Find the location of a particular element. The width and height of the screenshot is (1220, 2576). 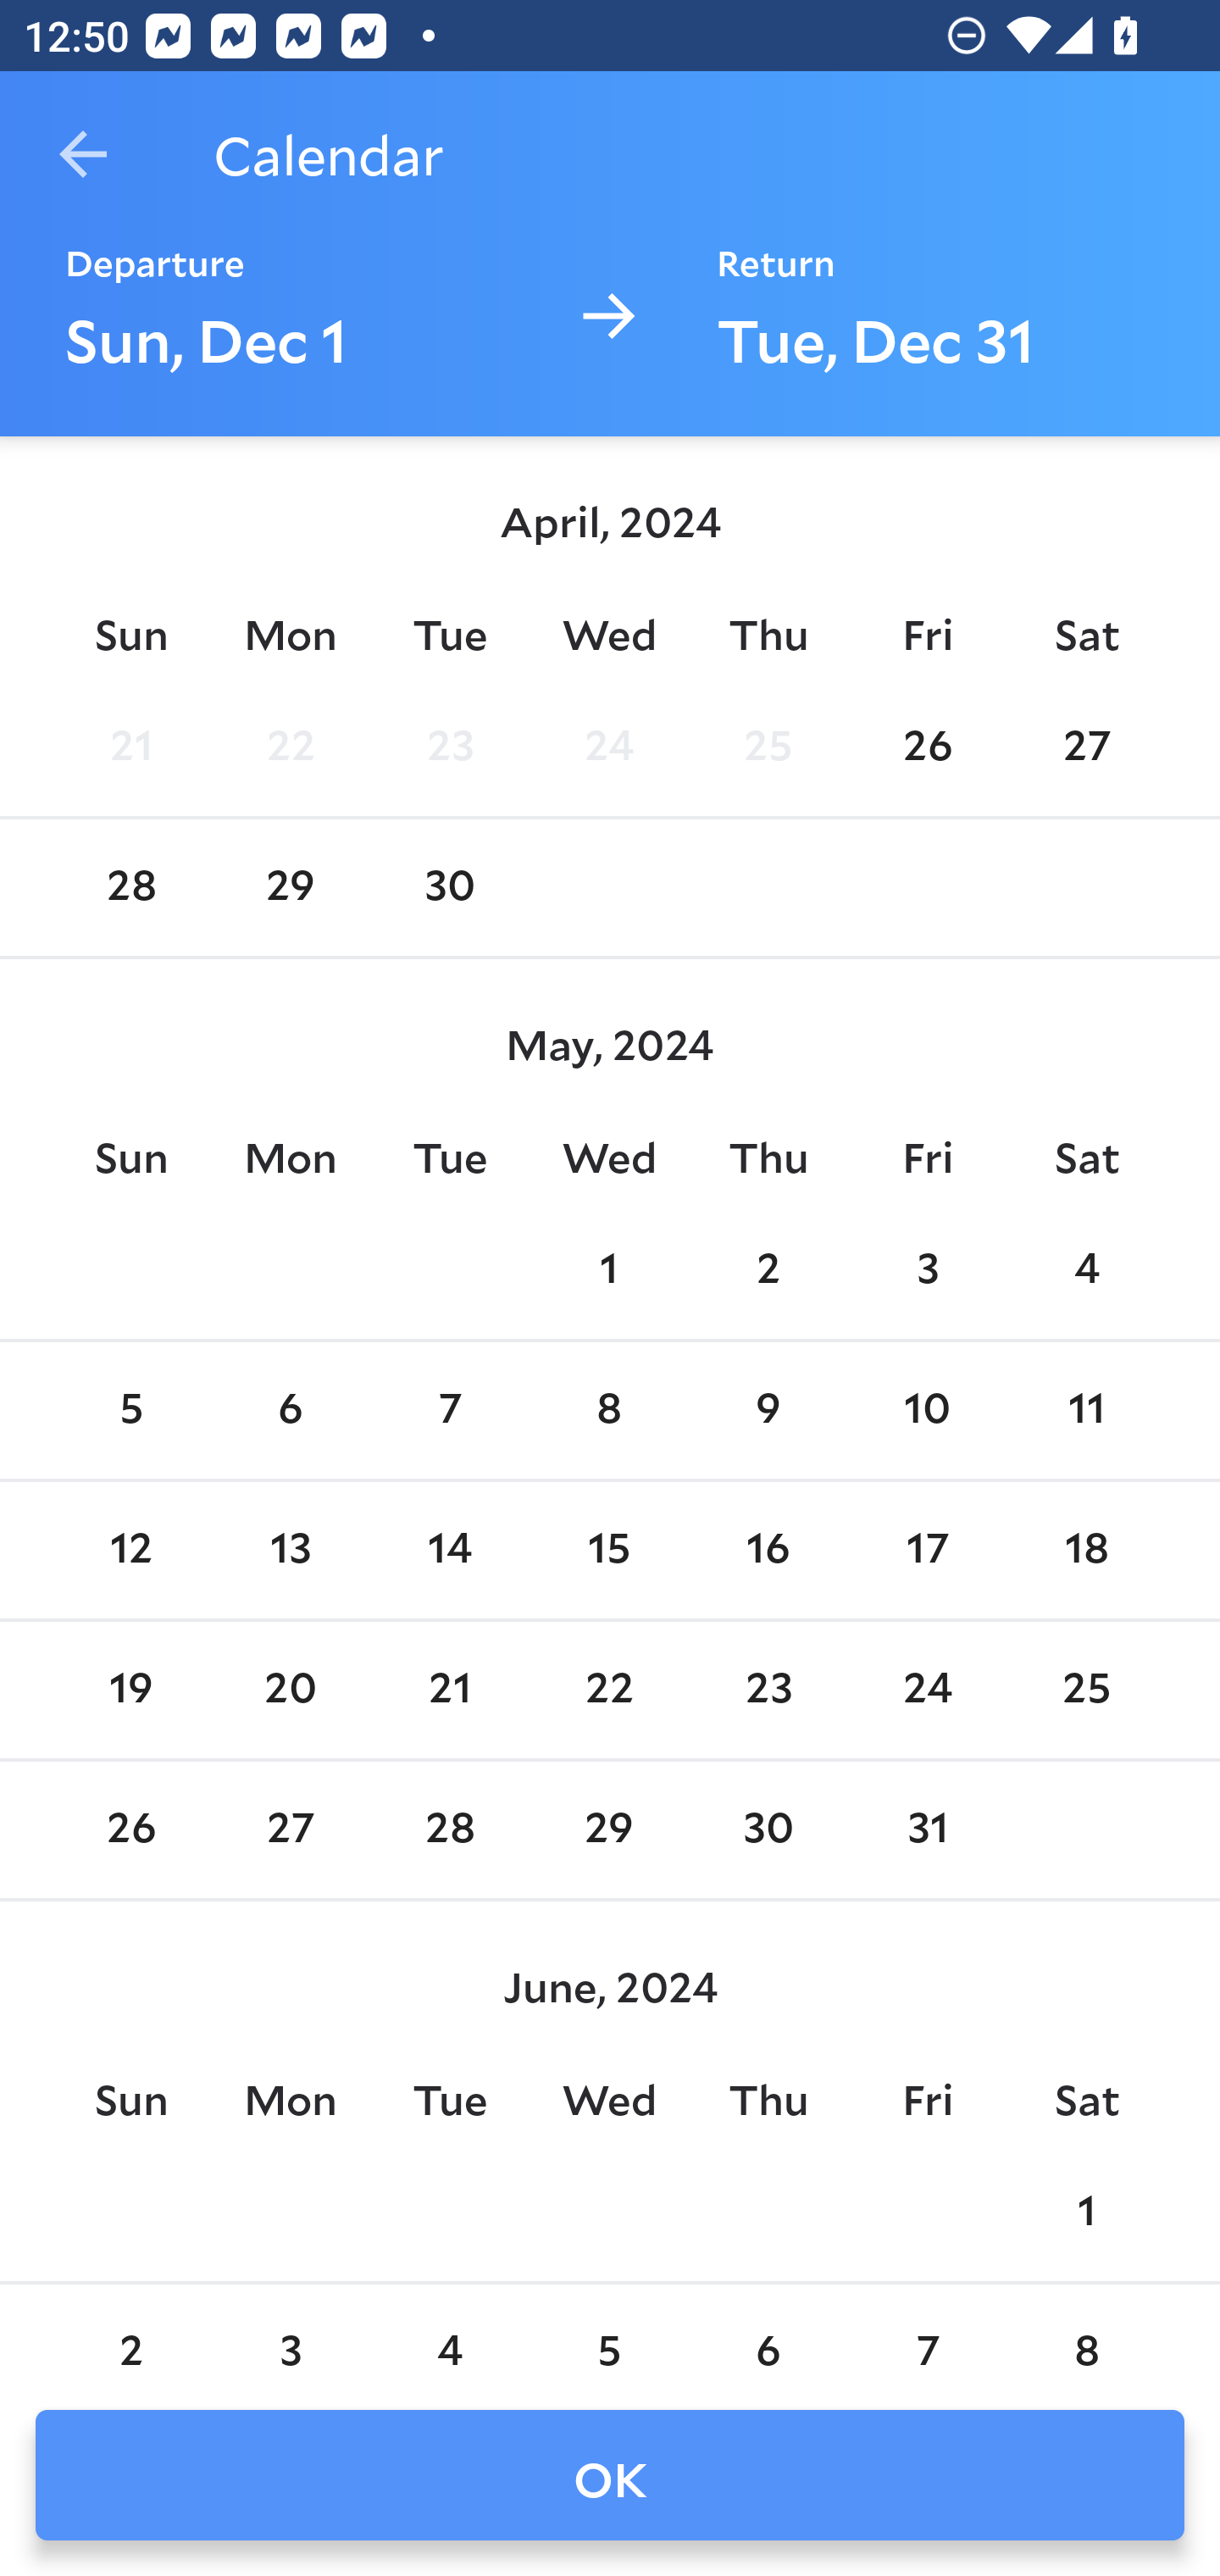

22 is located at coordinates (609, 1690).